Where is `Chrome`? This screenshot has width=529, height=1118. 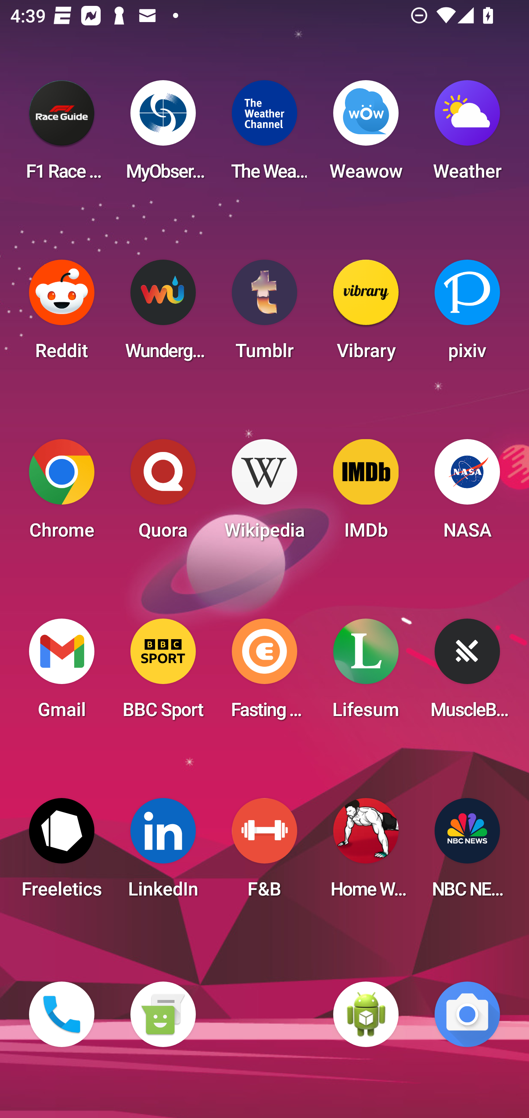 Chrome is located at coordinates (62, 494).